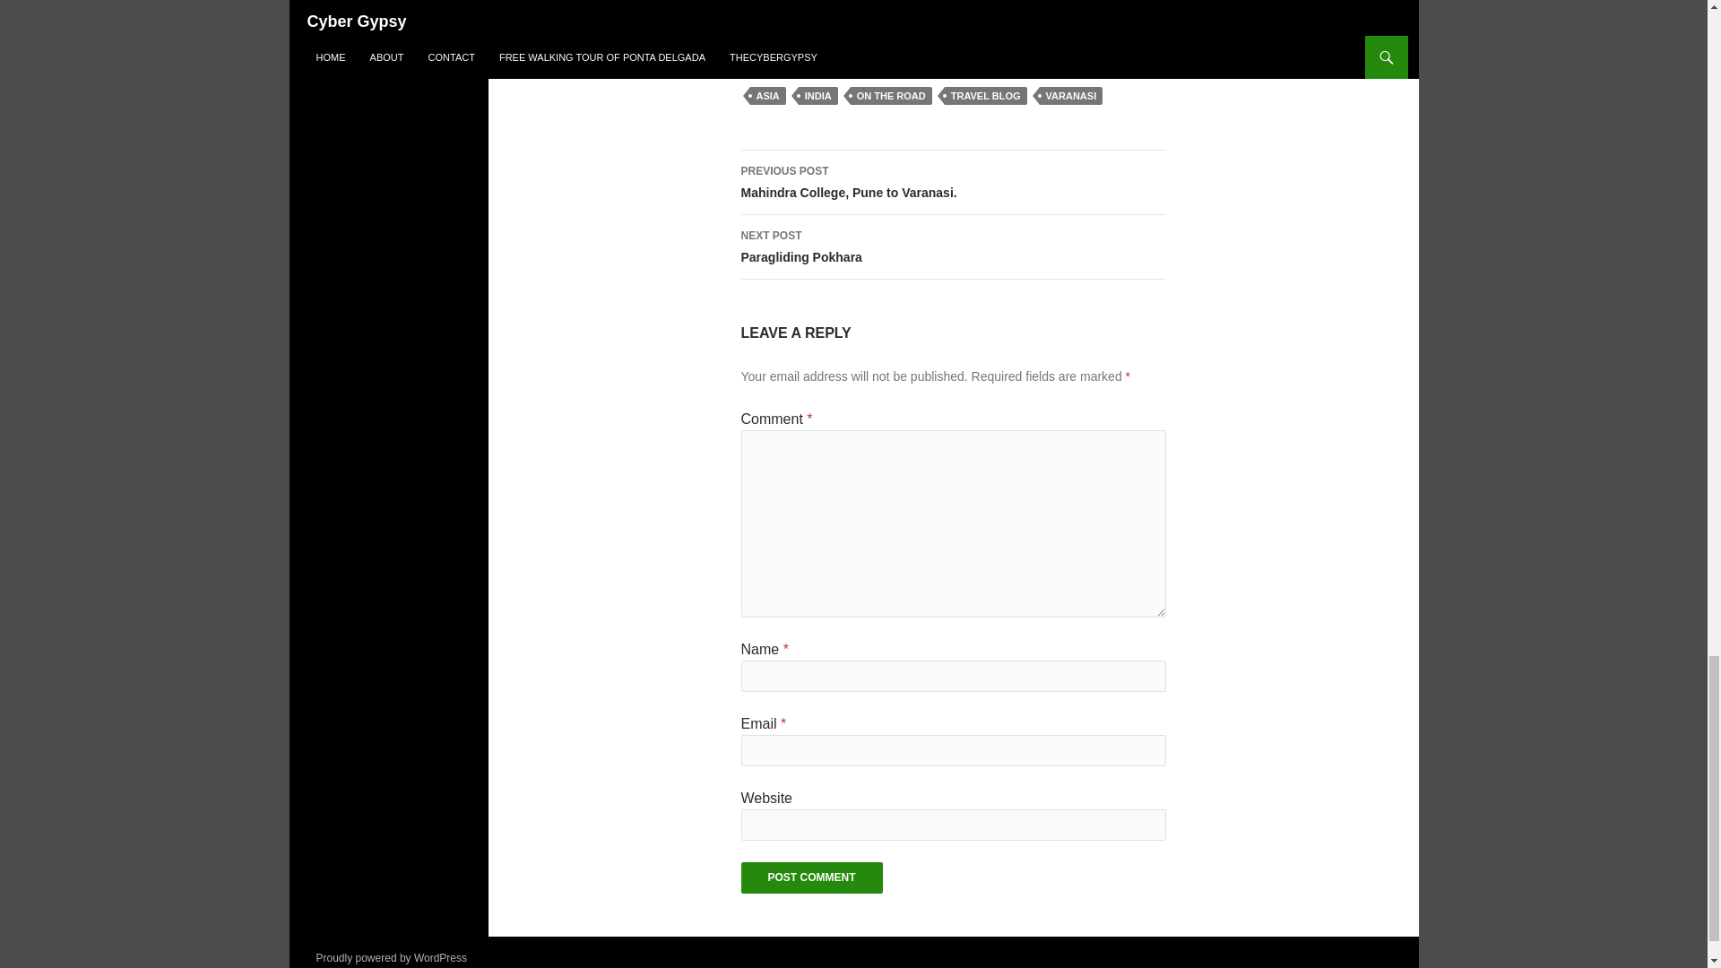 The width and height of the screenshot is (1721, 968). I want to click on ON THE ROAD, so click(817, 95).